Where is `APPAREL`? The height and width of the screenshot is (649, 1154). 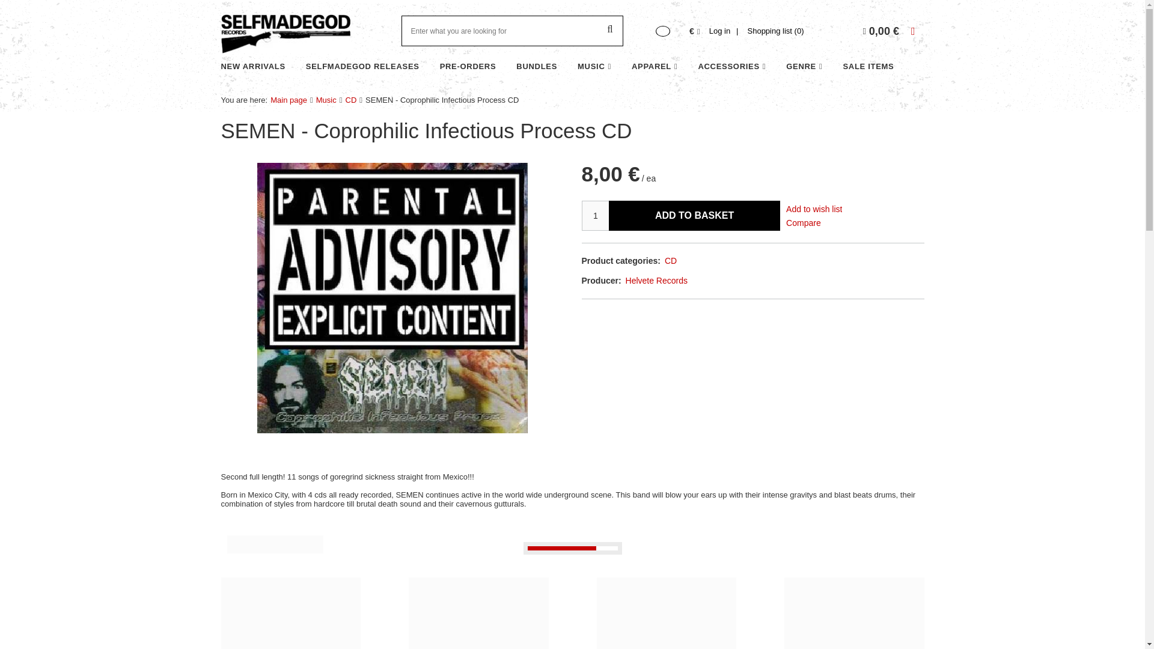 APPAREL is located at coordinates (655, 67).